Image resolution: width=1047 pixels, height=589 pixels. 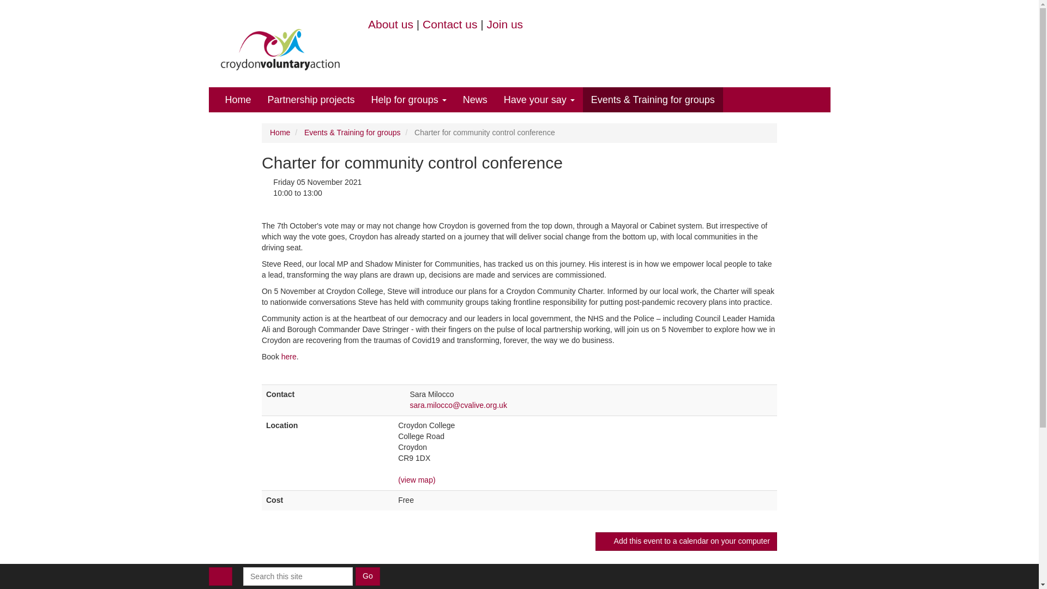 I want to click on Home, so click(x=238, y=99).